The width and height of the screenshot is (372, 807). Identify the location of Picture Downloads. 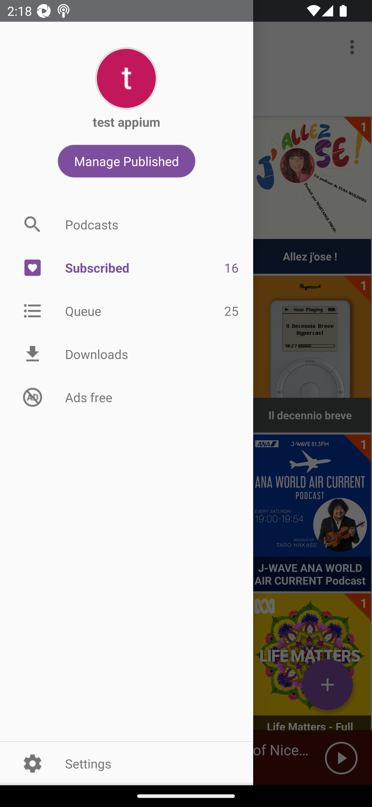
(127, 354).